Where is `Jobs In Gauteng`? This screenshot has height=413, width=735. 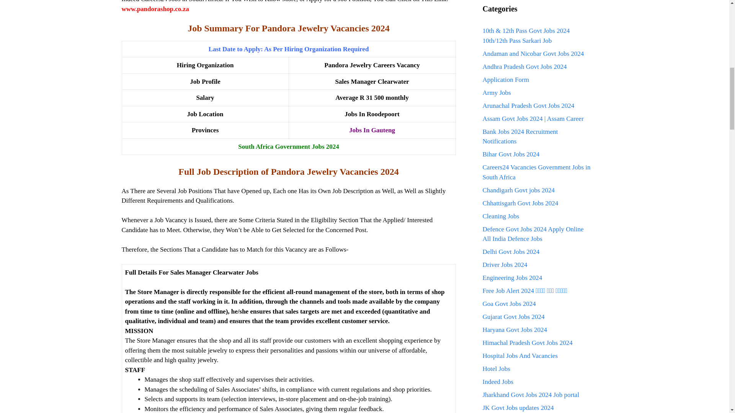 Jobs In Gauteng is located at coordinates (372, 130).